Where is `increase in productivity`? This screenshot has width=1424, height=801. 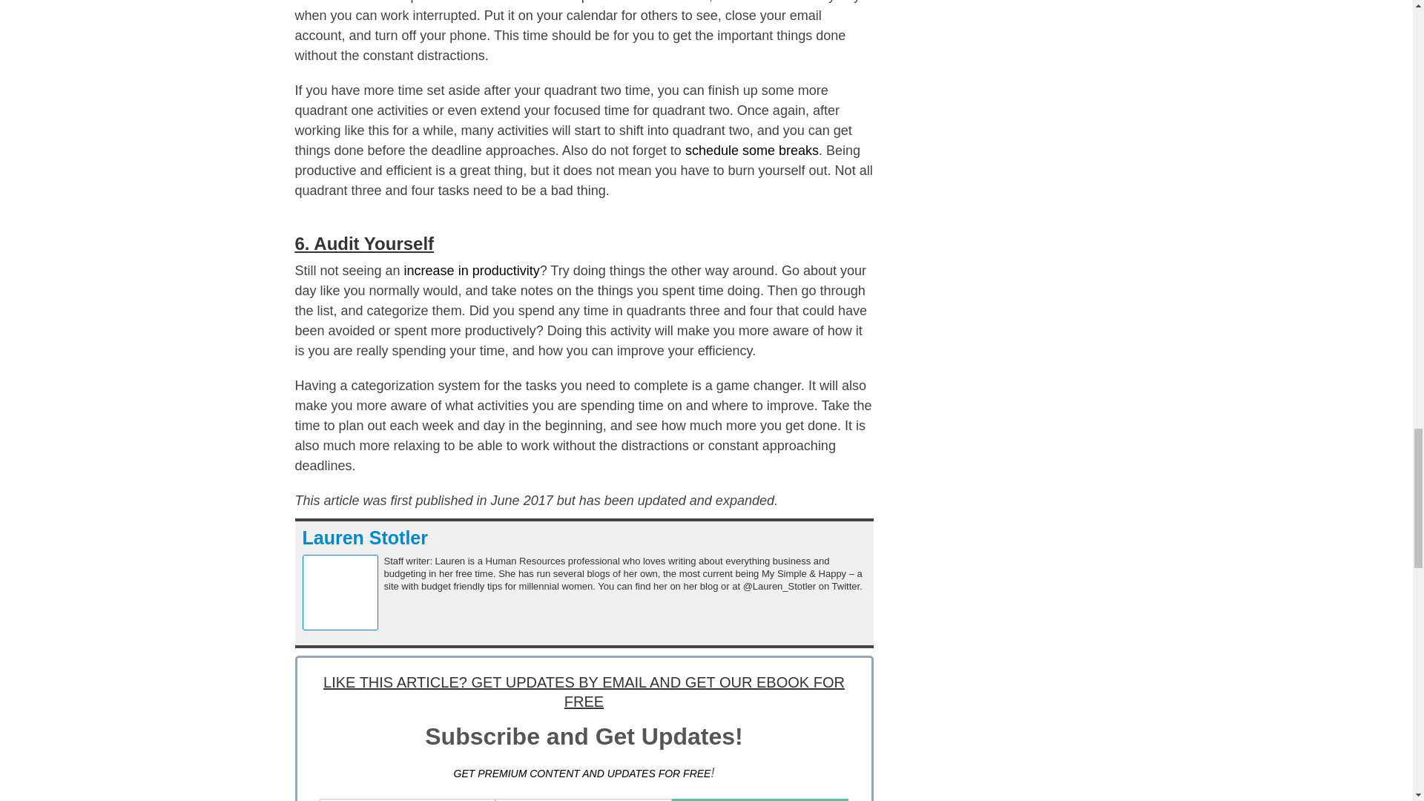
increase in productivity is located at coordinates (472, 270).